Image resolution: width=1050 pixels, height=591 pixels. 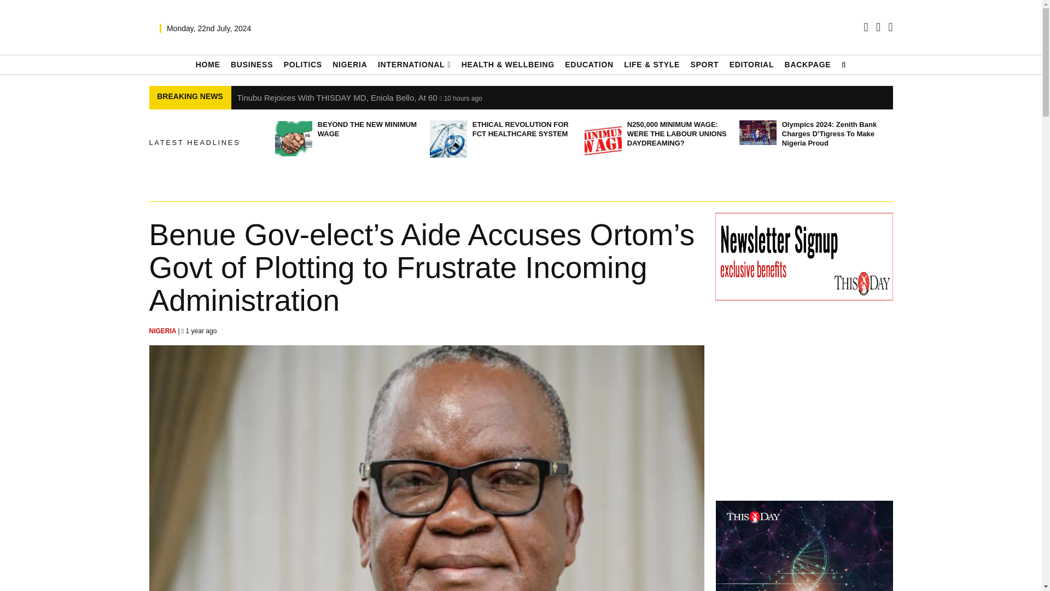 I want to click on BEYOND THE NEW MINIMUM WAGE, so click(x=293, y=139).